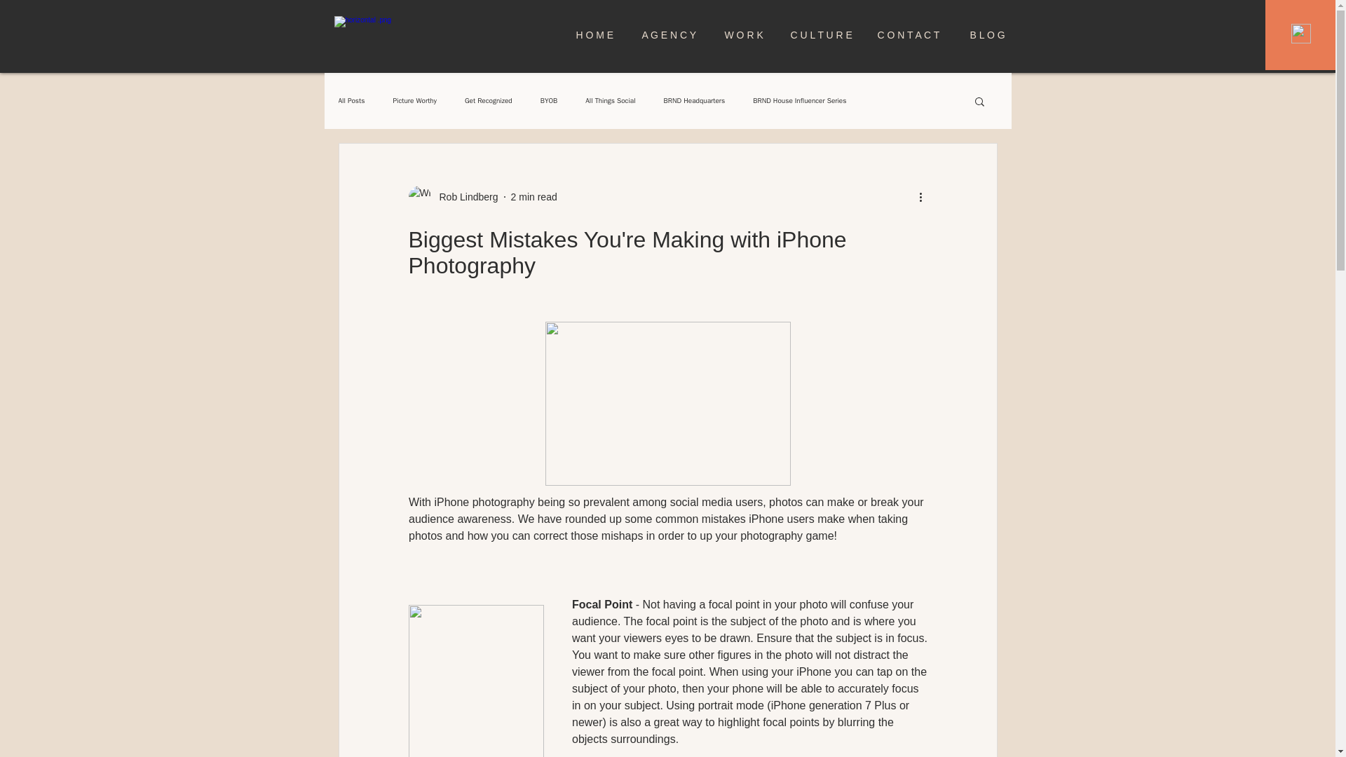 This screenshot has width=1346, height=757. What do you see at coordinates (550, 101) in the screenshot?
I see `BYOB` at bounding box center [550, 101].